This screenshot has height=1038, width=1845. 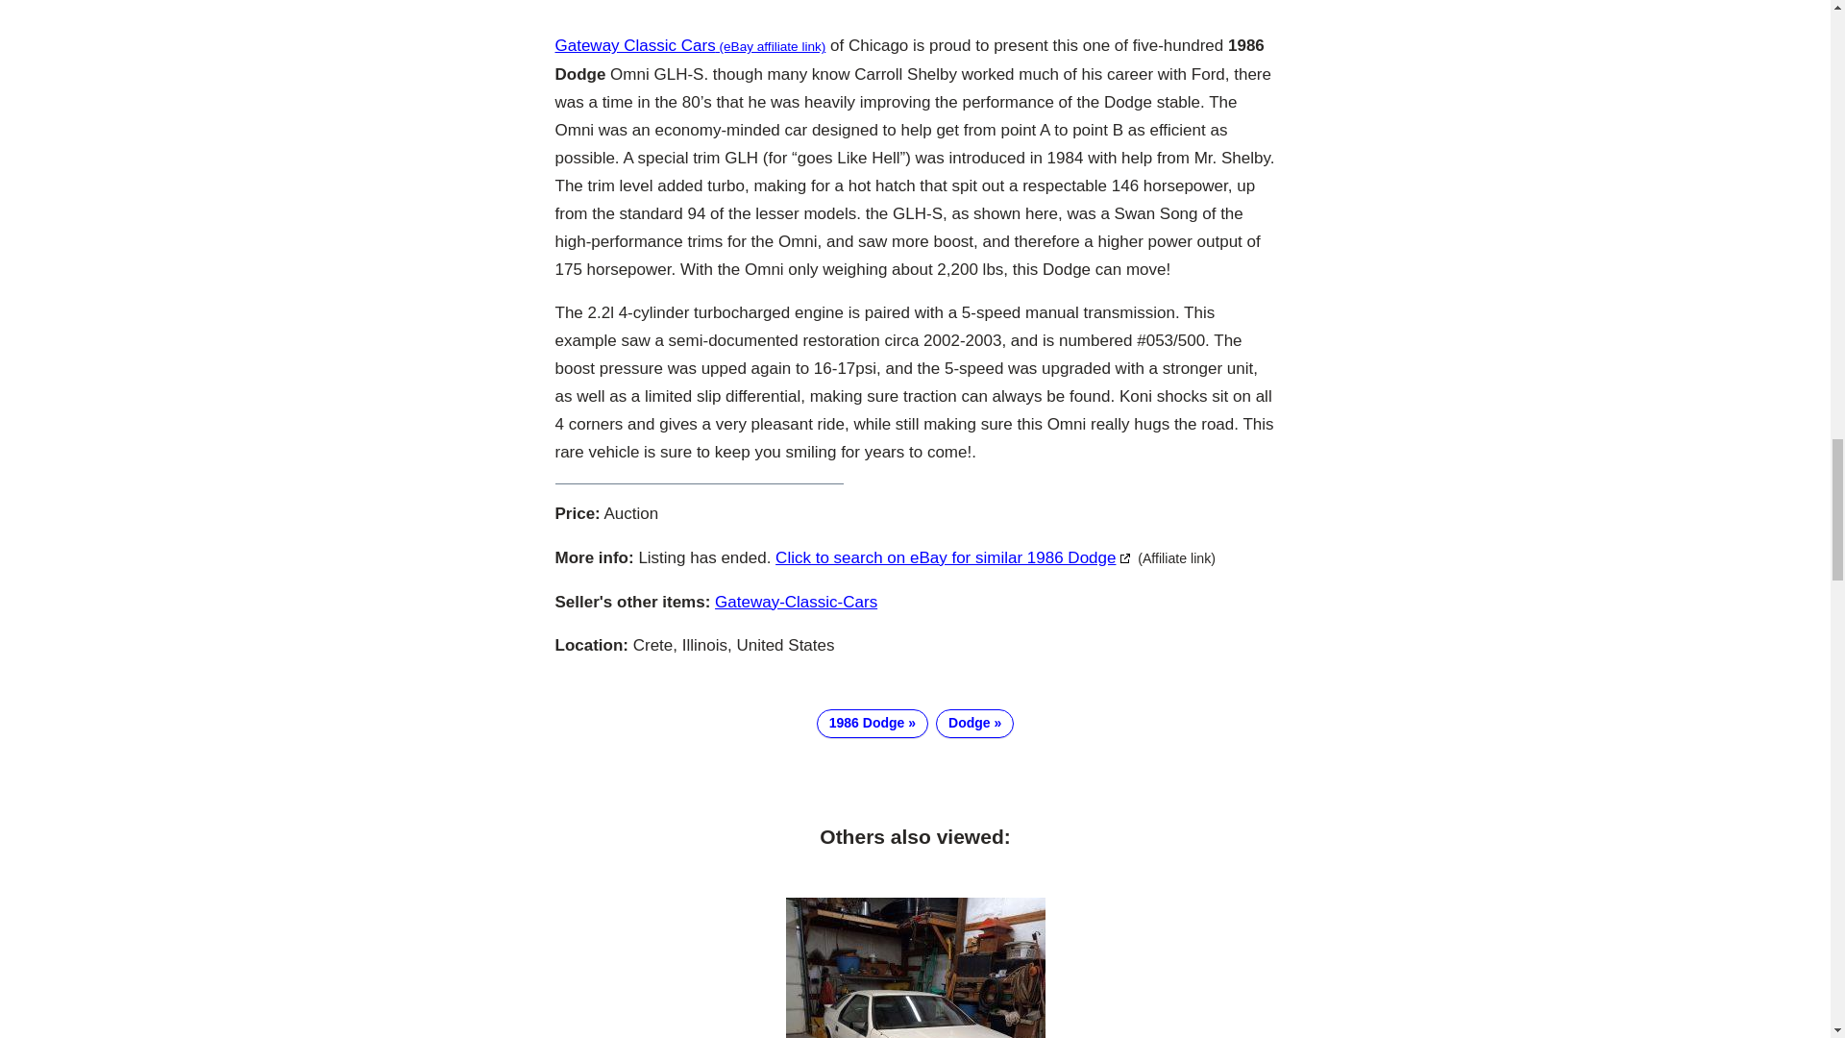 I want to click on Click to search on eBay for similar 1986 Dodge, so click(x=953, y=557).